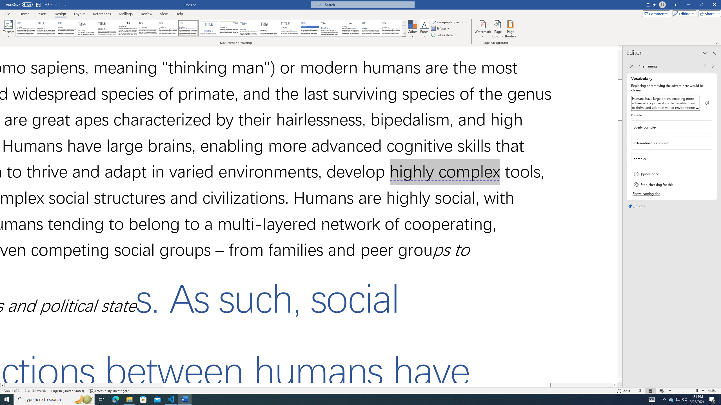 The image size is (721, 405). What do you see at coordinates (511, 29) in the screenshot?
I see `Page Borders...` at bounding box center [511, 29].